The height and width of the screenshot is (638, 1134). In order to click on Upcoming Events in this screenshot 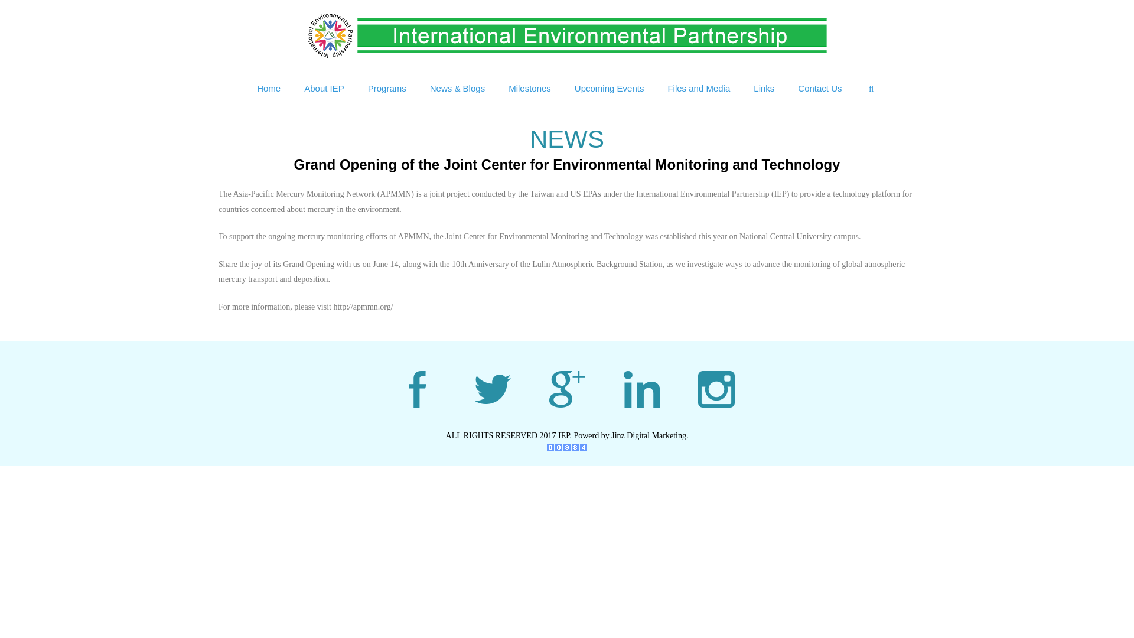, I will do `click(610, 89)`.